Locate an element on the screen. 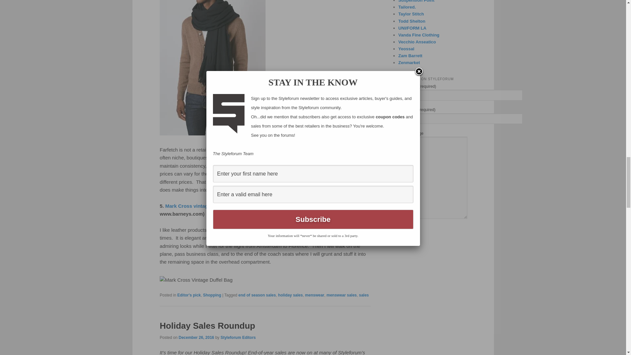 The image size is (631, 355). end of season sales is located at coordinates (257, 295).